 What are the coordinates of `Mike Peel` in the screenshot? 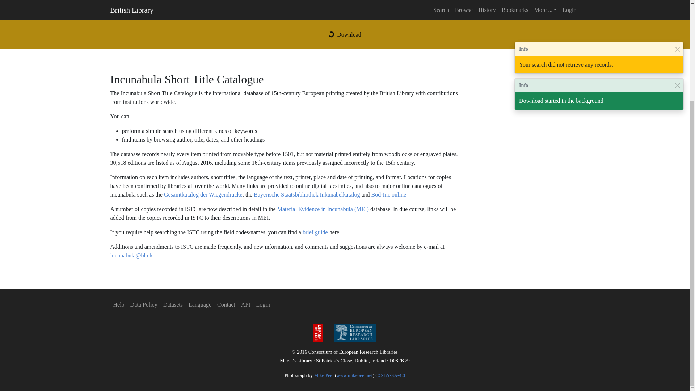 It's located at (324, 375).